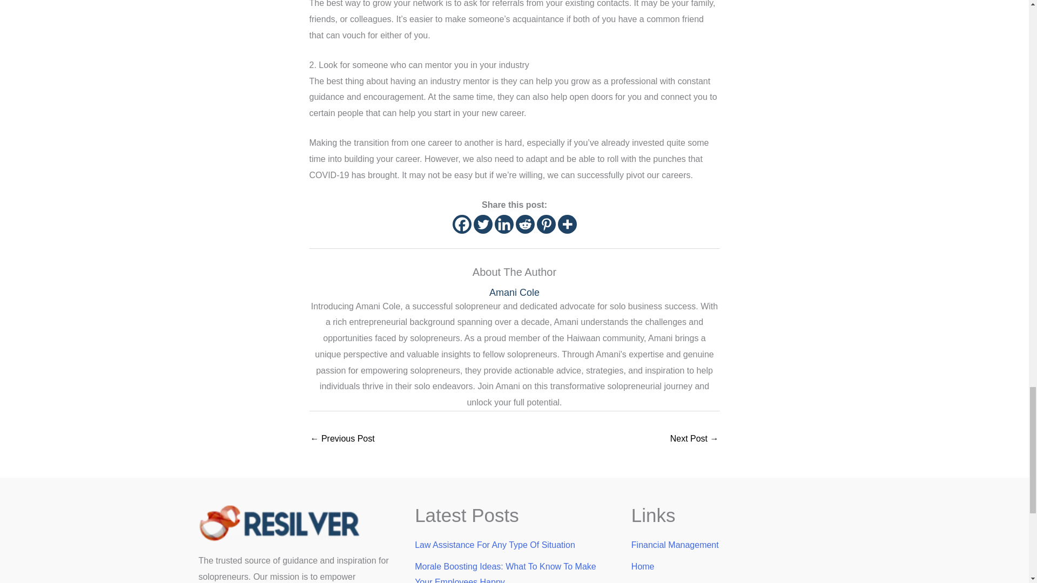 Image resolution: width=1037 pixels, height=583 pixels. I want to click on Financial Management, so click(675, 545).